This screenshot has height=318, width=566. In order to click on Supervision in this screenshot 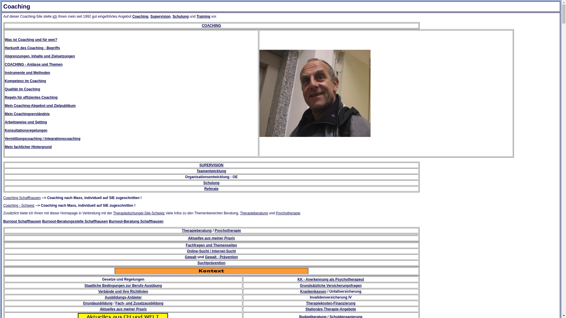, I will do `click(160, 16)`.